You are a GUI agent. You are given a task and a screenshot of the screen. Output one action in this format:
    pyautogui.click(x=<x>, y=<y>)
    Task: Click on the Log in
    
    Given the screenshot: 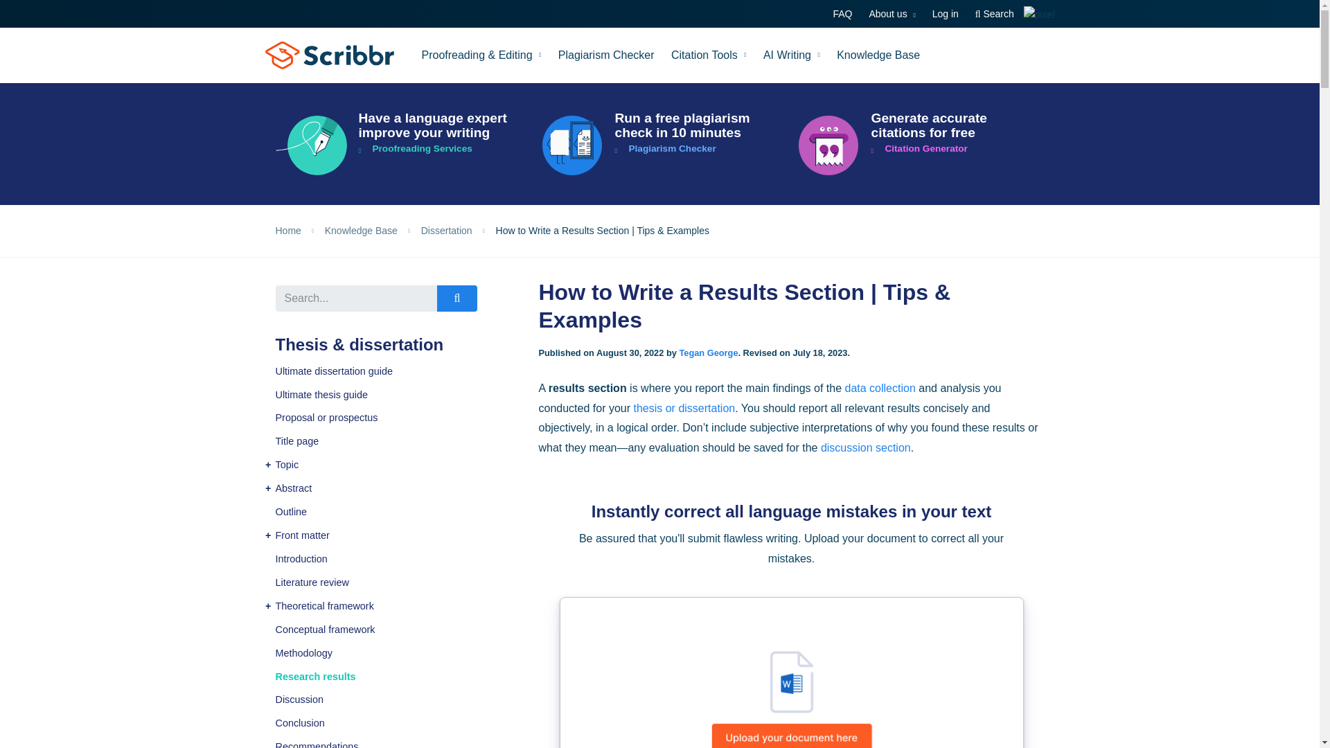 What is the action you would take?
    pyautogui.click(x=945, y=14)
    